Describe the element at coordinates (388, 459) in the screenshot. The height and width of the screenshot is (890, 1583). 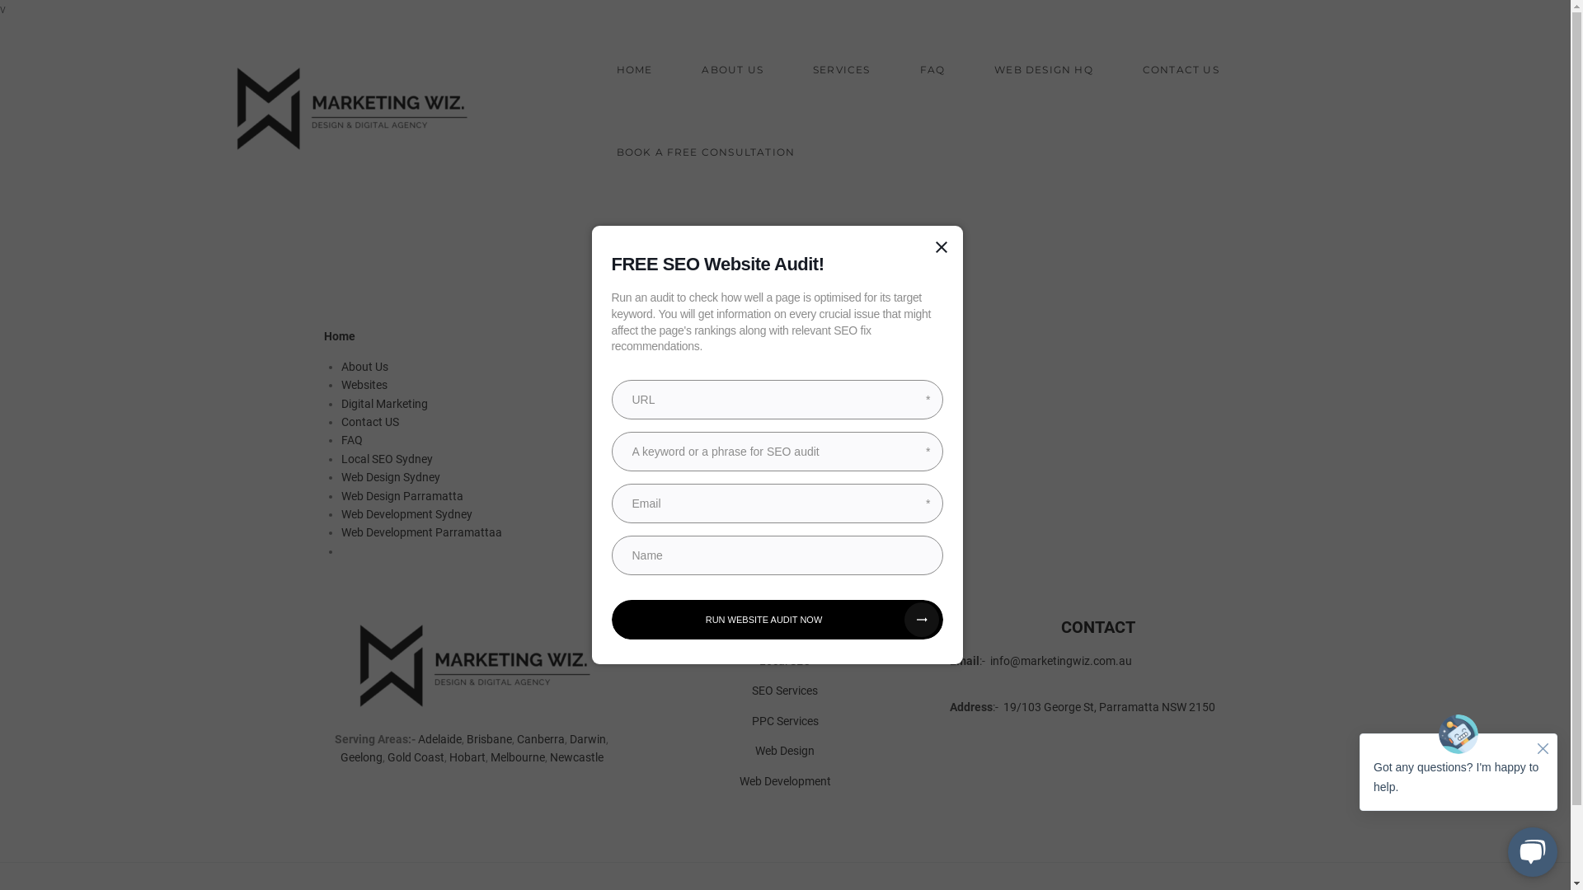
I see `Local SEO Sydney` at that location.